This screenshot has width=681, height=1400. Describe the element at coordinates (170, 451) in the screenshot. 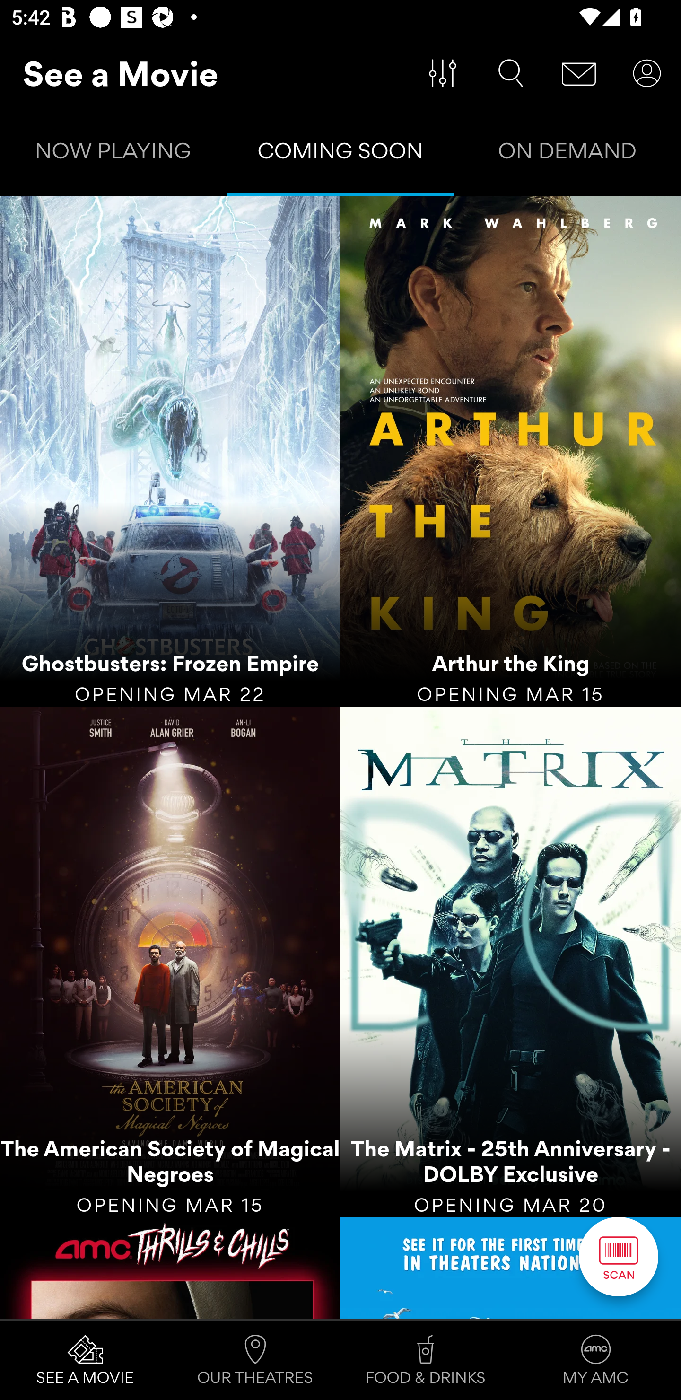

I see `Ghostbusters: Frozen Empire
OPENING MAR 22` at that location.